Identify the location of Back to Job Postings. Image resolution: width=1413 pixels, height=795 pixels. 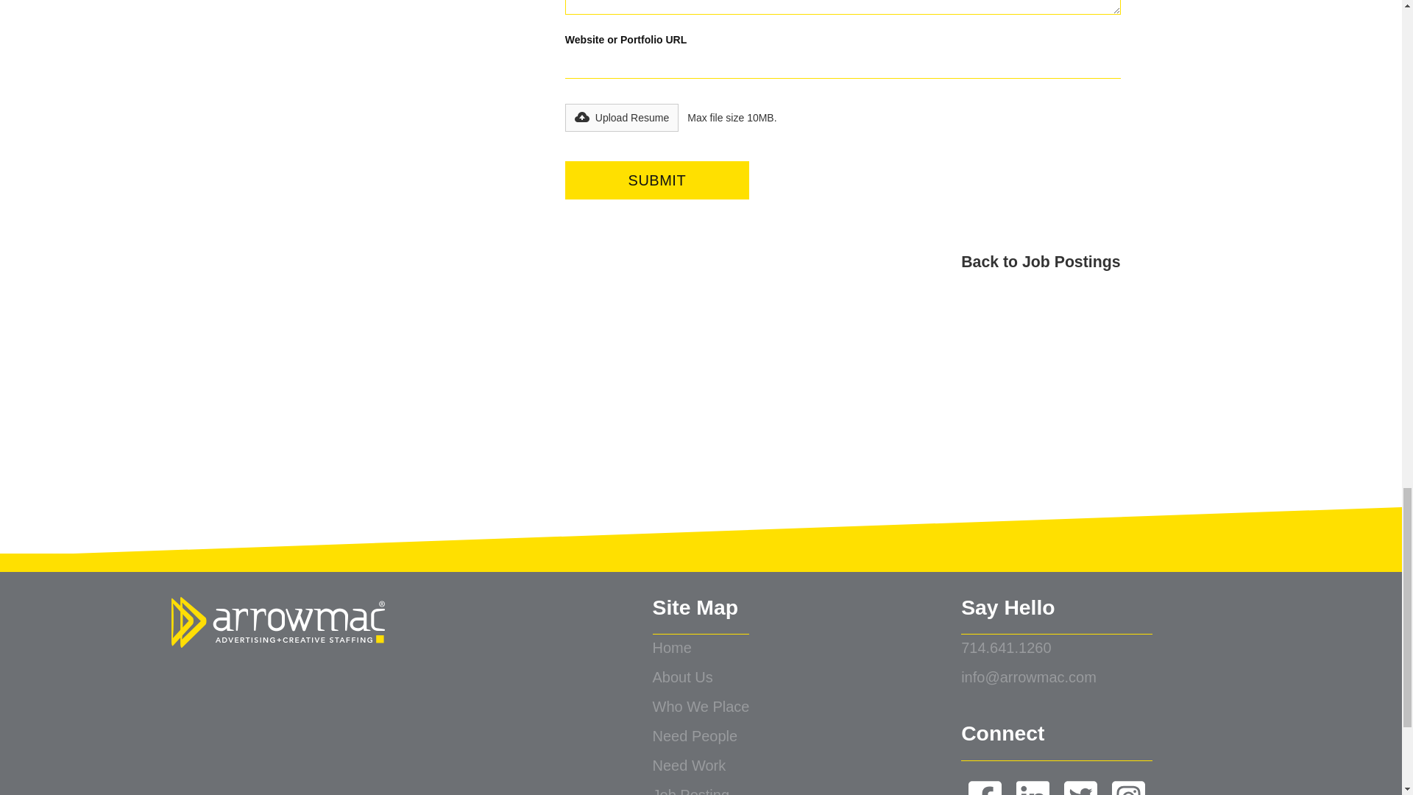
(701, 262).